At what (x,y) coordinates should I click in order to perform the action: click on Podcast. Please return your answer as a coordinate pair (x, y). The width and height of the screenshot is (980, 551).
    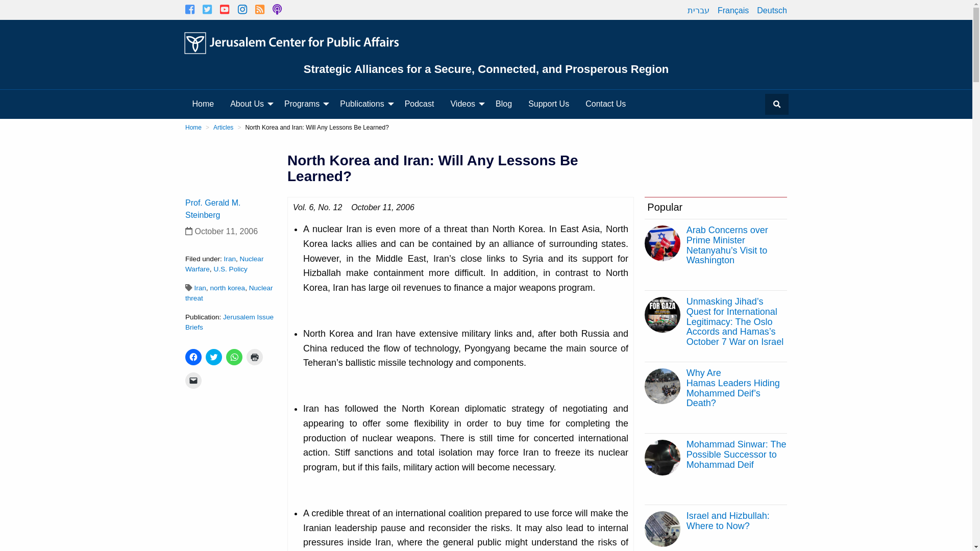
    Looking at the image, I should click on (277, 9).